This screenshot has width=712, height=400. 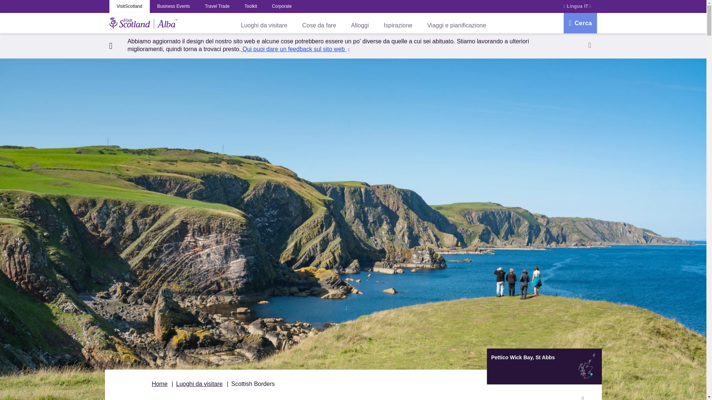 What do you see at coordinates (251, 6) in the screenshot?
I see `Toolkit` at bounding box center [251, 6].